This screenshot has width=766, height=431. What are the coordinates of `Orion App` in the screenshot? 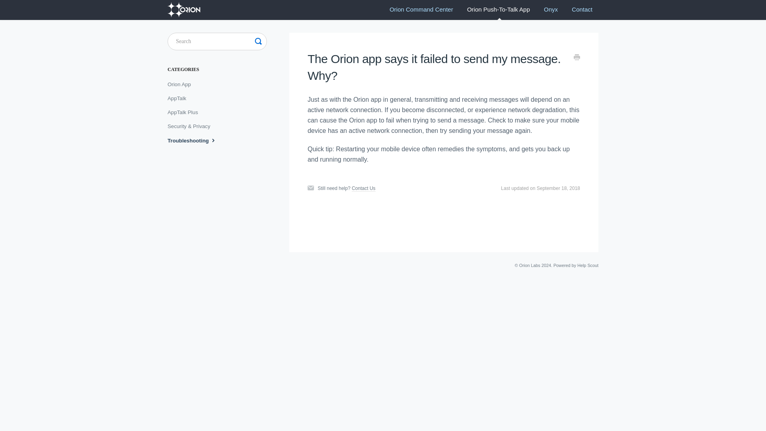 It's located at (182, 84).